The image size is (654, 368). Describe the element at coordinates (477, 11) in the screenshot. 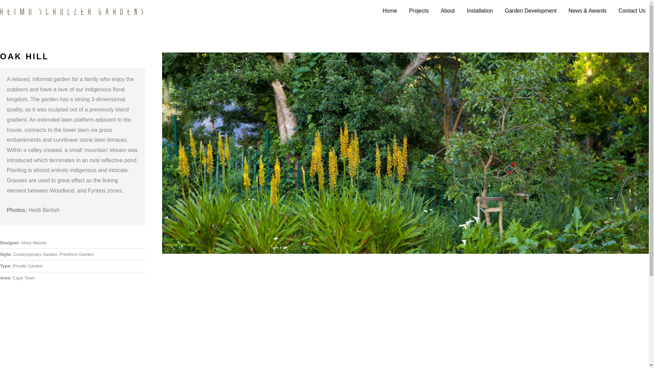

I see `Installation` at that location.